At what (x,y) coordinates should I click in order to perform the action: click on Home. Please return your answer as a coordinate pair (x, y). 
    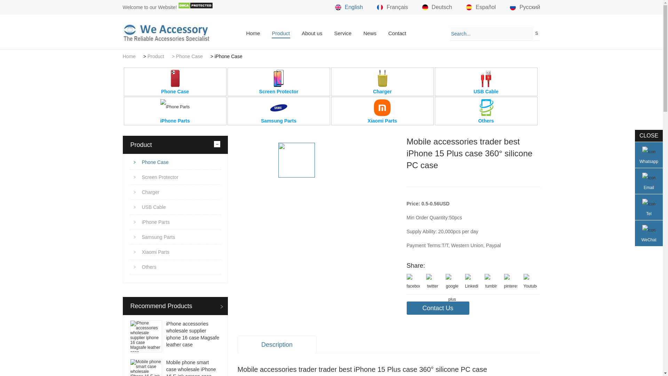
    Looking at the image, I should click on (129, 56).